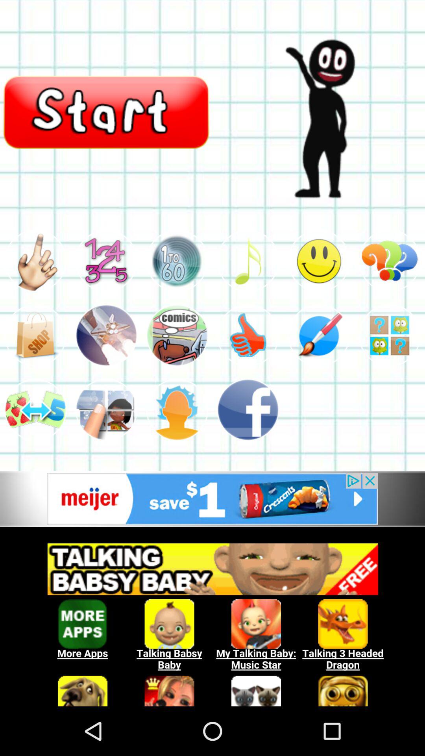 This screenshot has height=756, width=425. I want to click on select to start, so click(319, 261).